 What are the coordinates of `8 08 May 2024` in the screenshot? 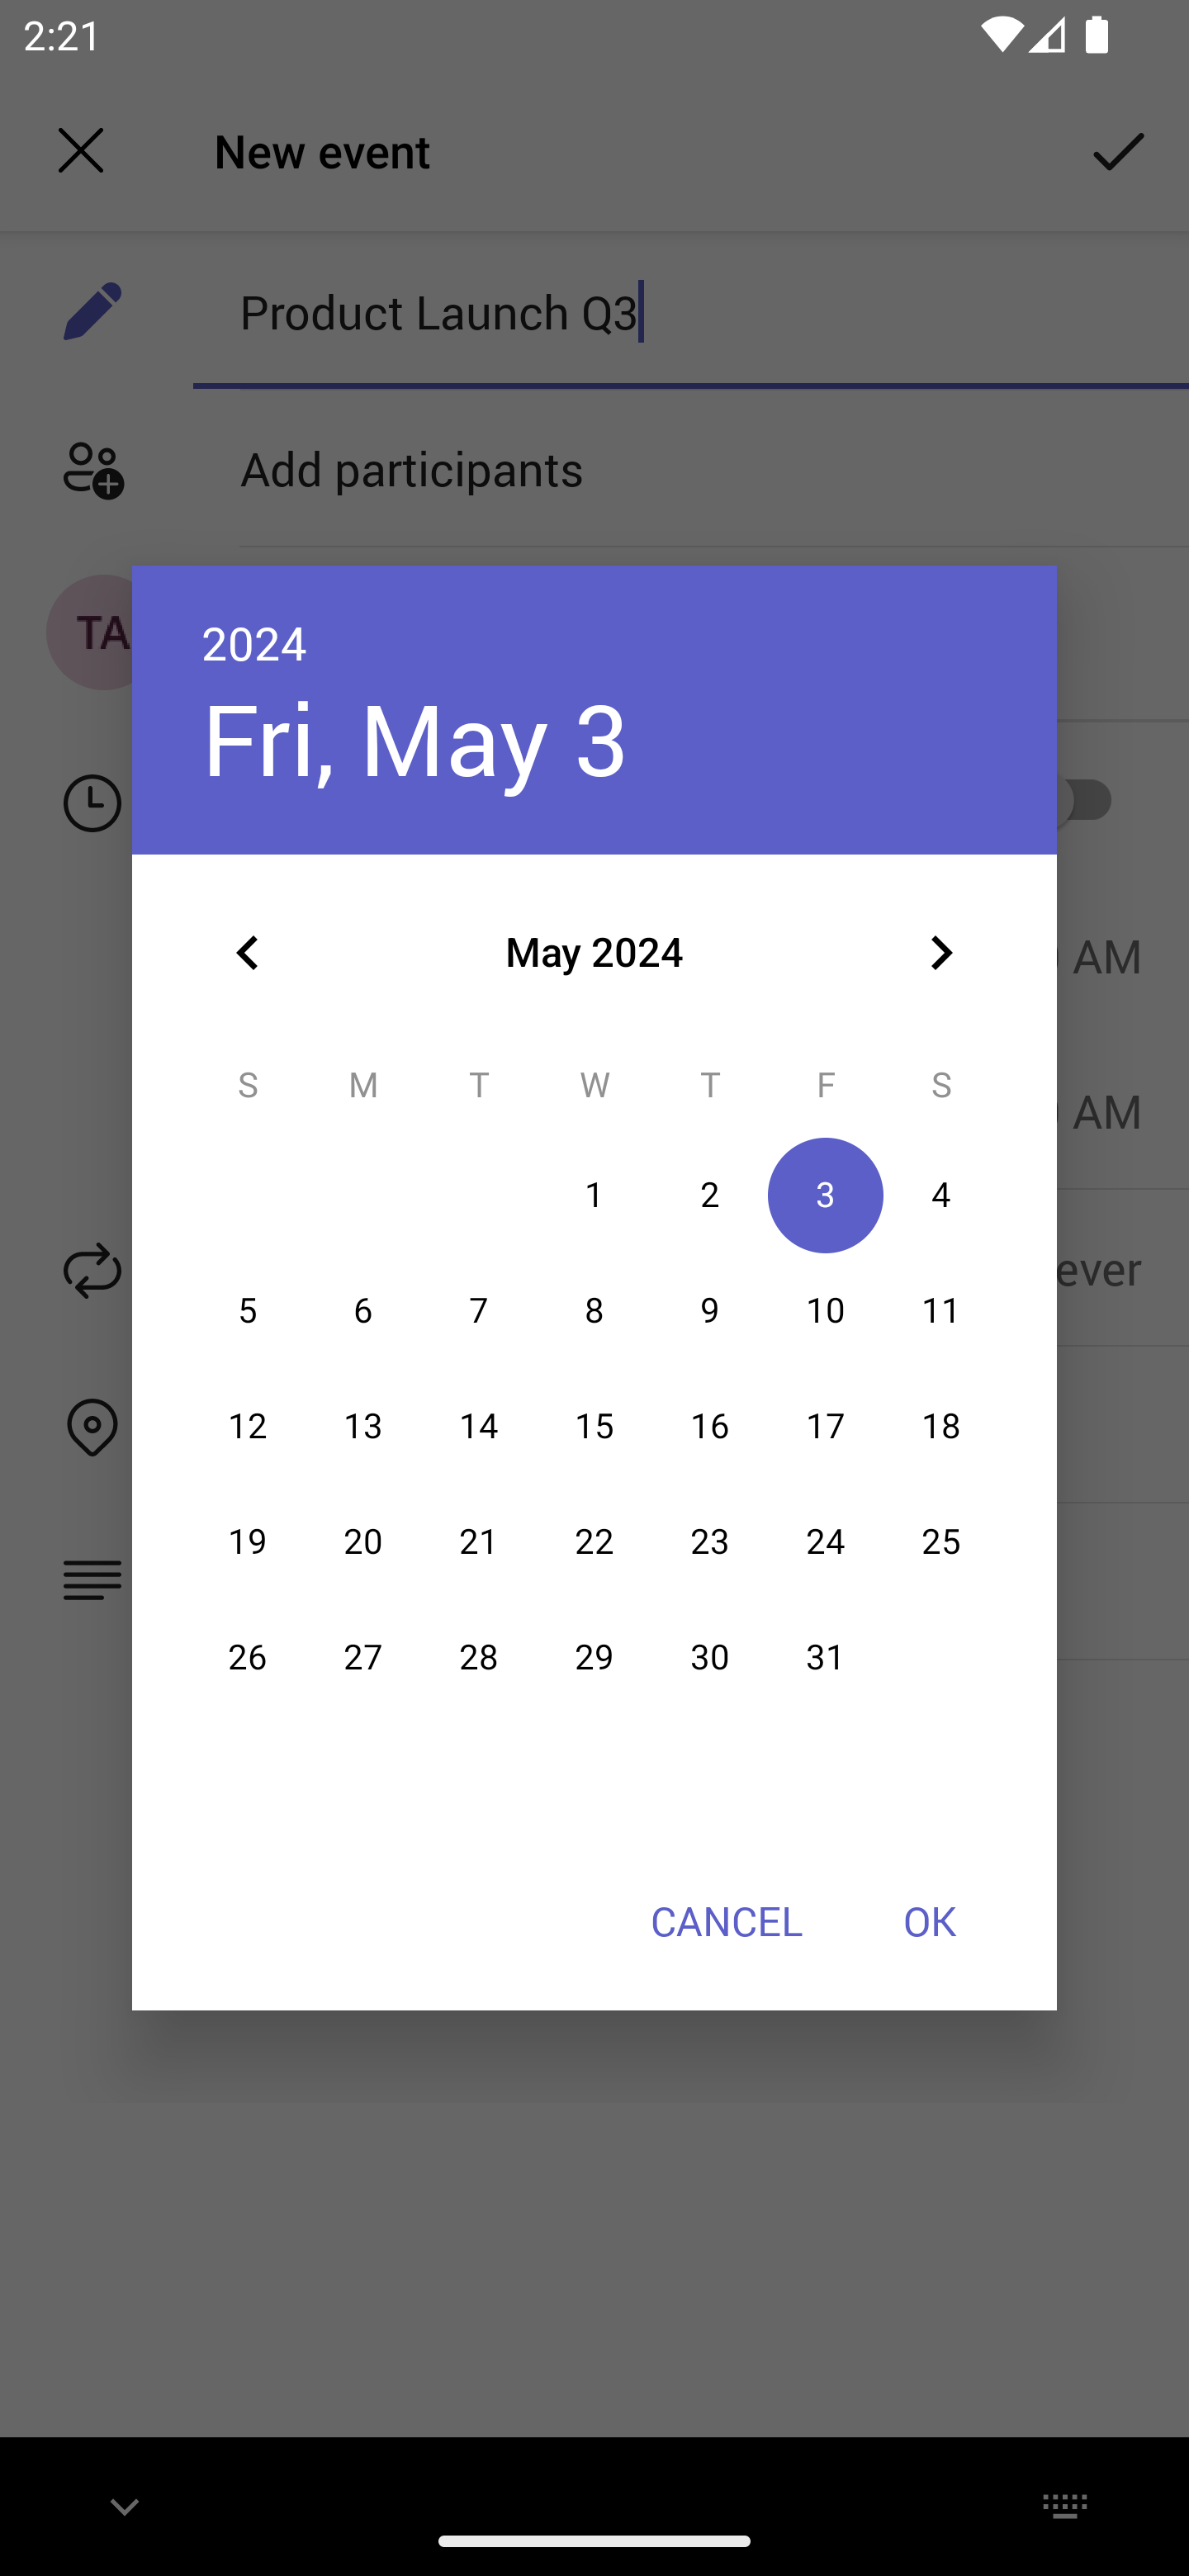 It's located at (594, 1311).